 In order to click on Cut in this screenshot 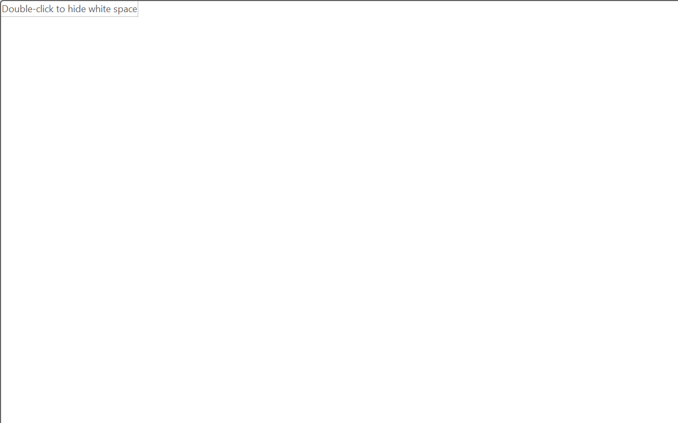, I will do `click(59, 75)`.